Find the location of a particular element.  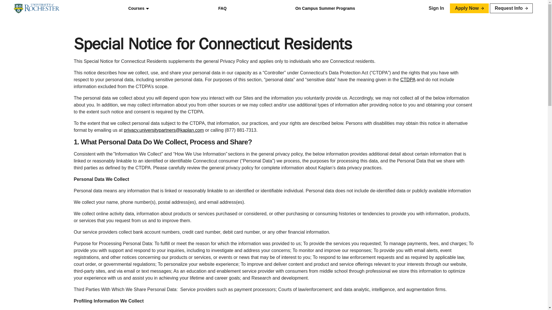

Video Game Design is located at coordinates (159, 89).